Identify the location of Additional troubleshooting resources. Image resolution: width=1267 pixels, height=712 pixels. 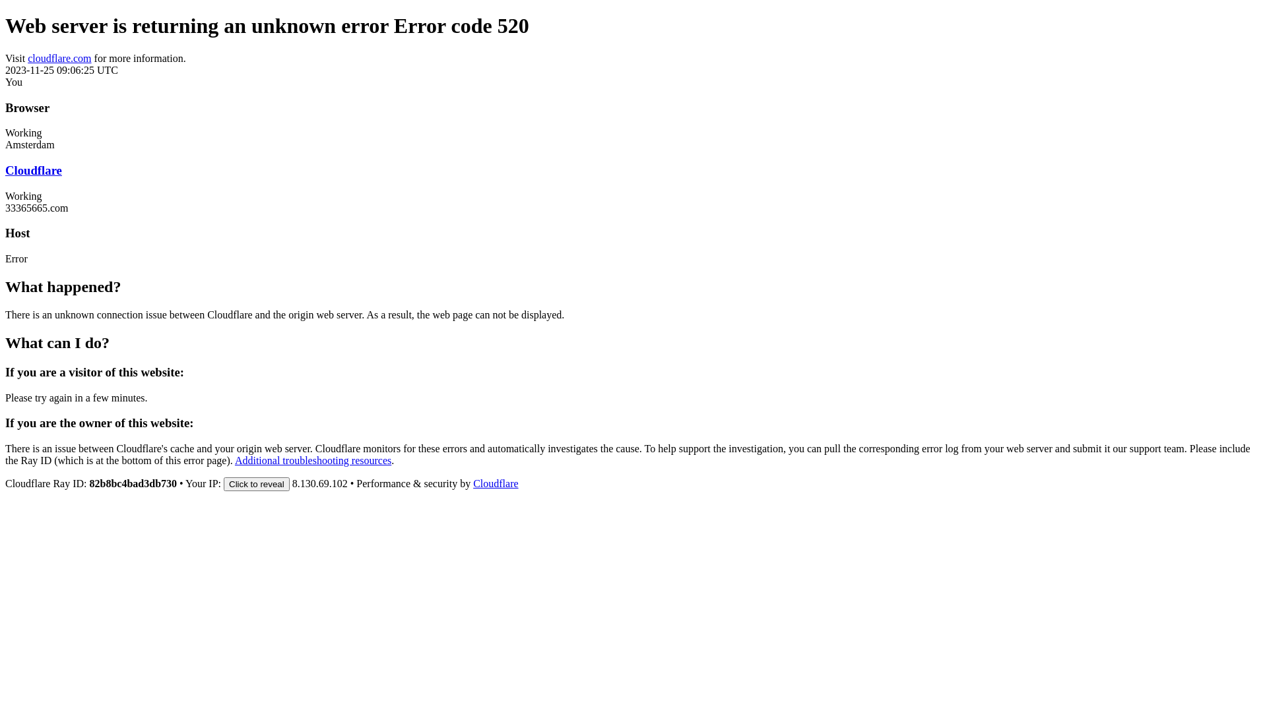
(313, 460).